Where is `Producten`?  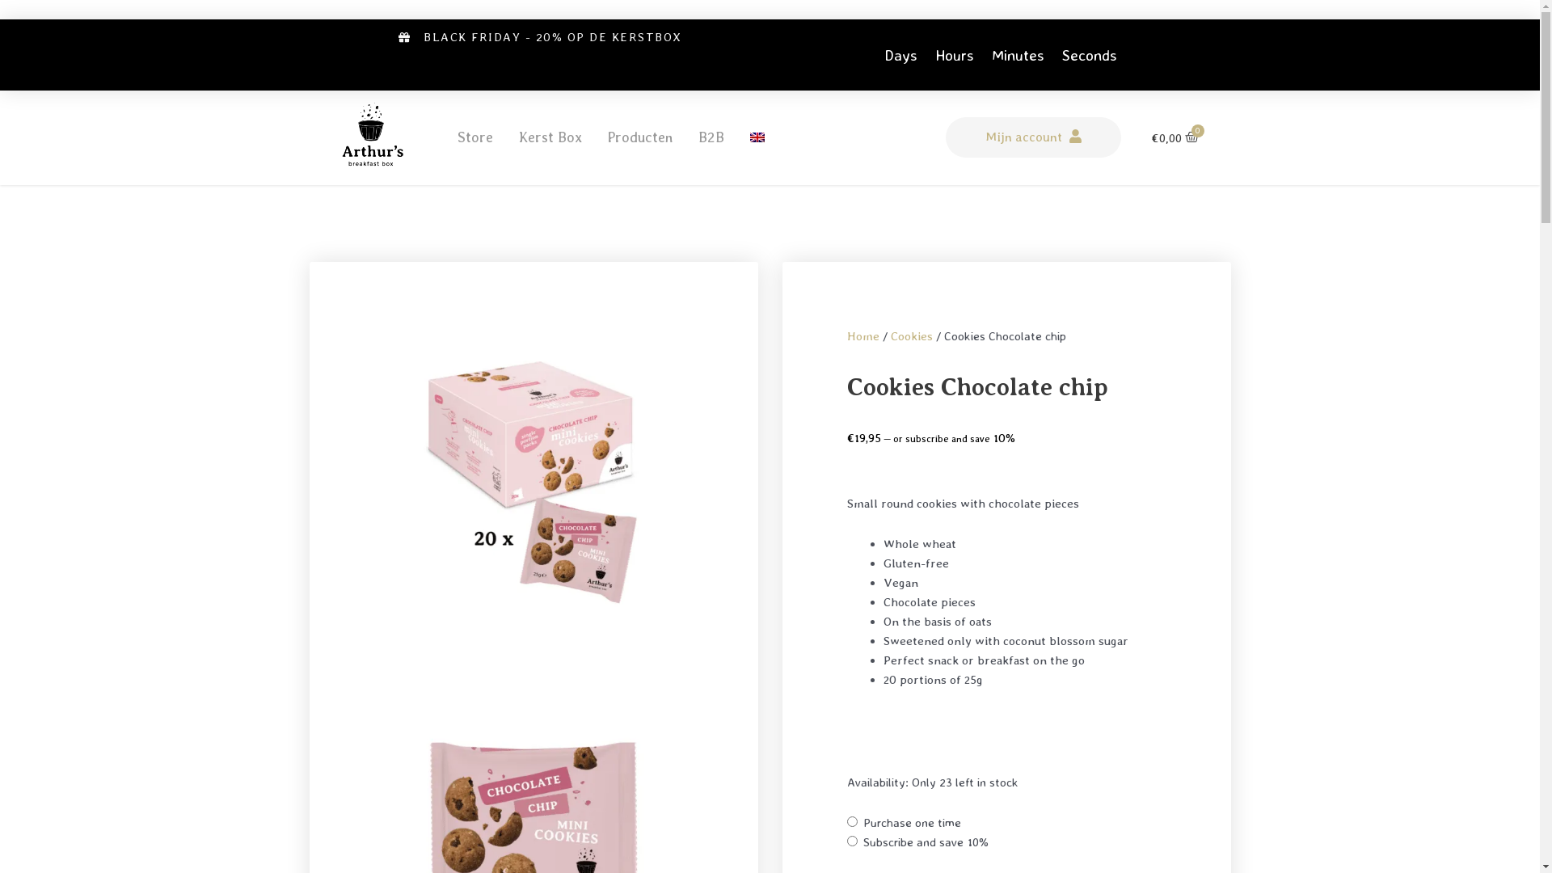 Producten is located at coordinates (640, 137).